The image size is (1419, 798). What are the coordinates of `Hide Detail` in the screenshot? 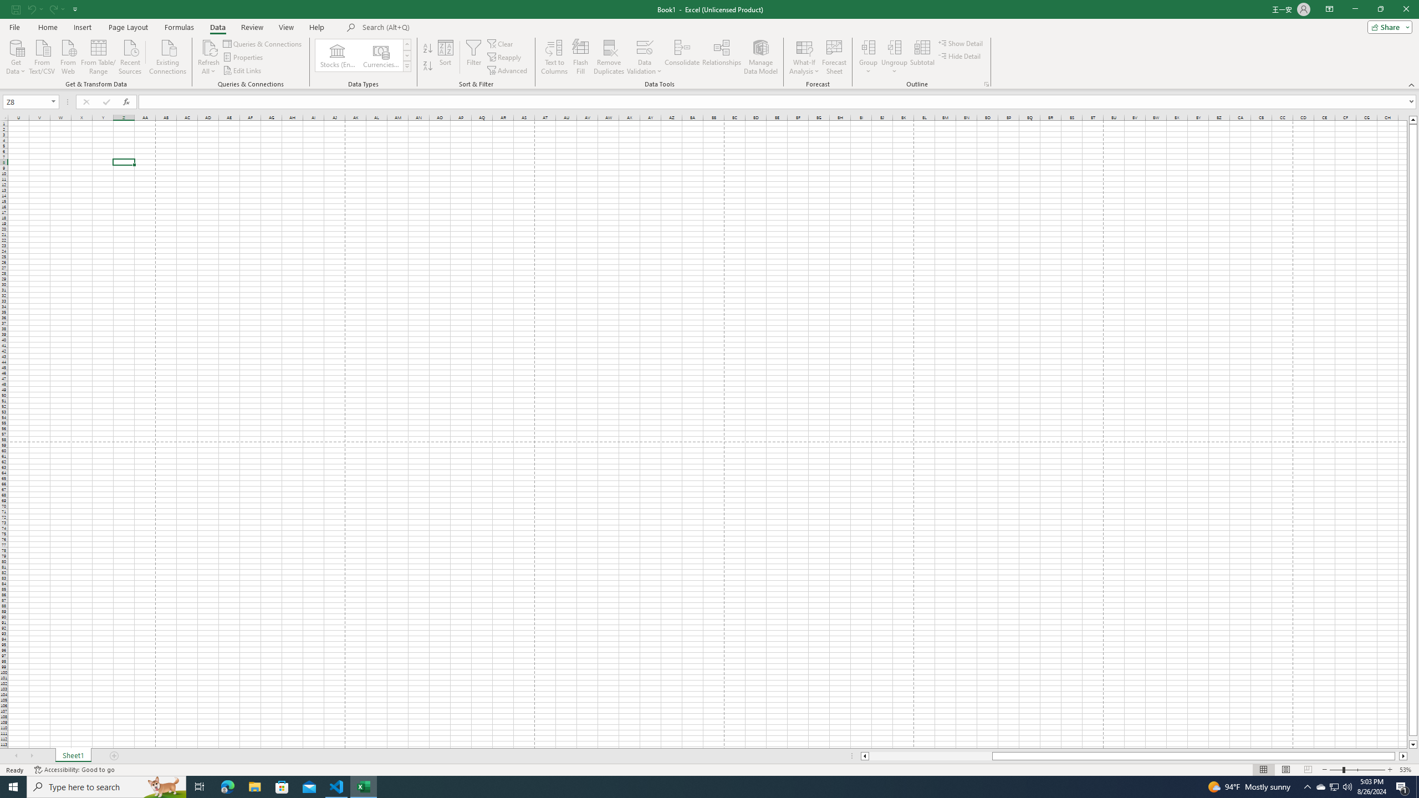 It's located at (960, 55).